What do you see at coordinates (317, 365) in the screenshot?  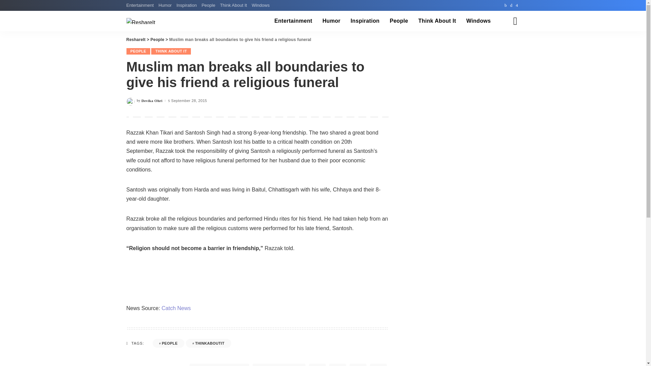 I see `WhatsApp` at bounding box center [317, 365].